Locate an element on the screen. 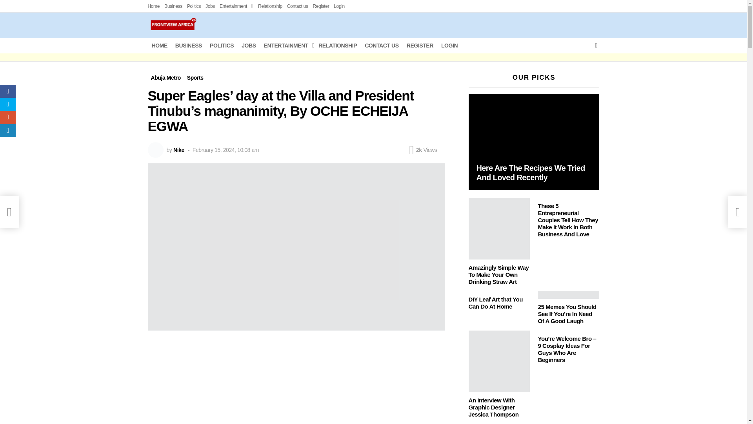 This screenshot has width=753, height=424. BUSINESS is located at coordinates (188, 46).